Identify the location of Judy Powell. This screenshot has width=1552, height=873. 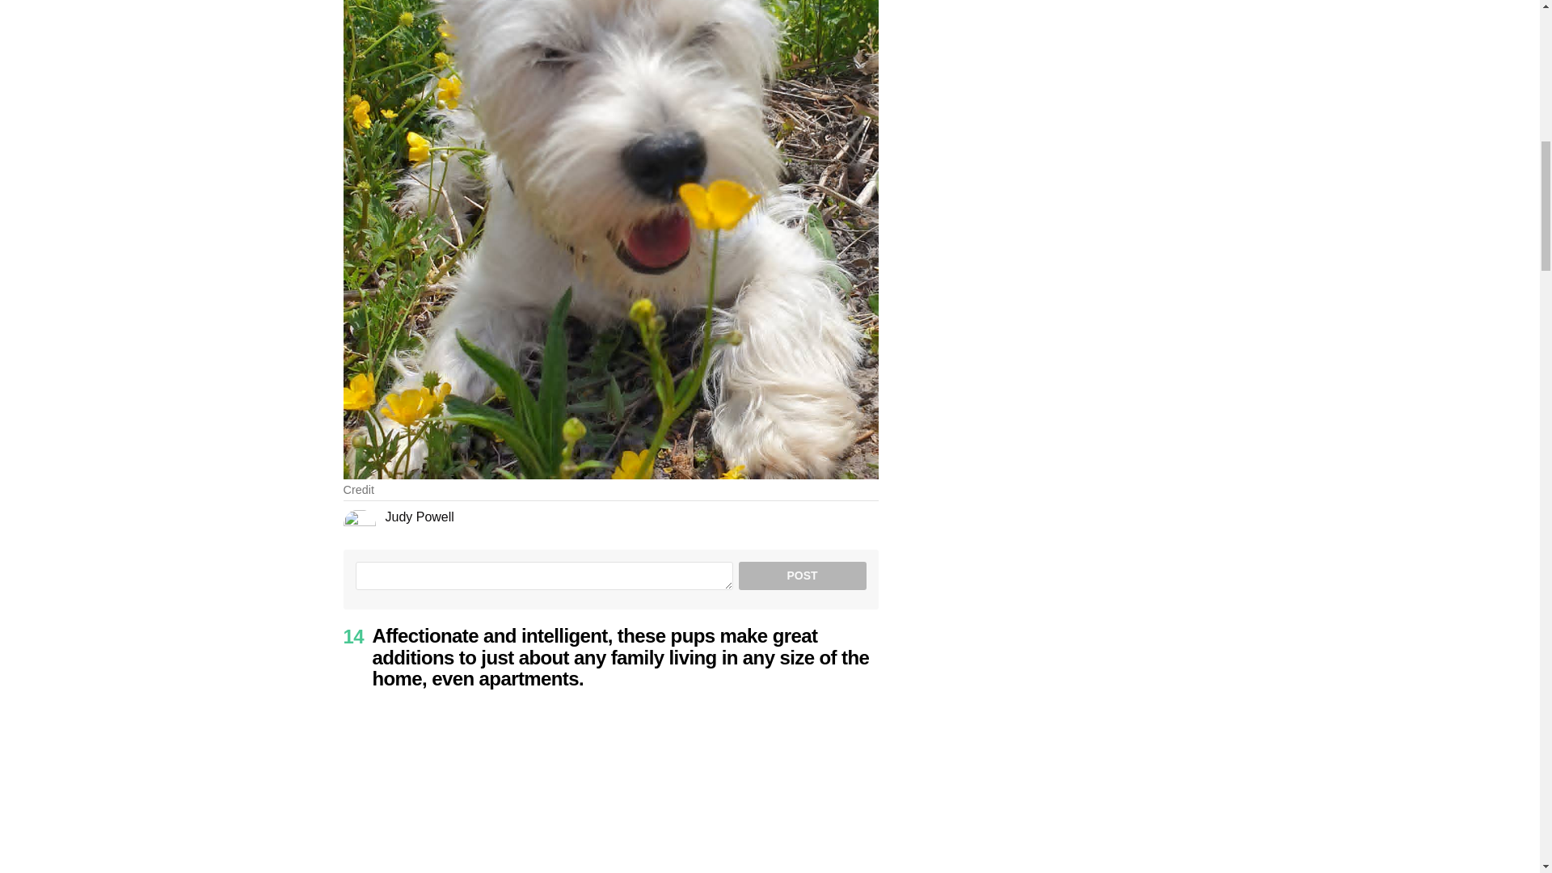
(419, 517).